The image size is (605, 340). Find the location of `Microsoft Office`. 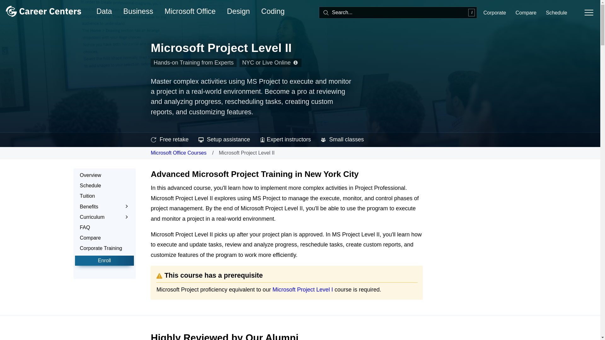

Microsoft Office is located at coordinates (190, 11).